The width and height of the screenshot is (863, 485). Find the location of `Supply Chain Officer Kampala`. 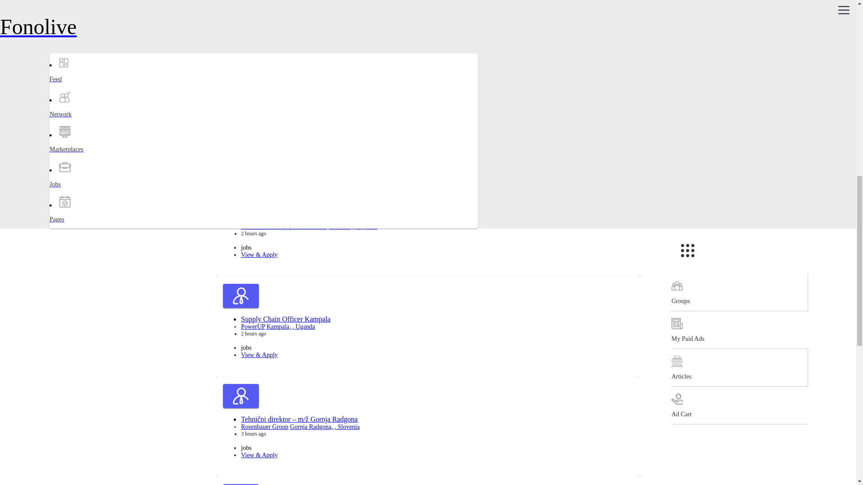

Supply Chain Officer Kampala is located at coordinates (285, 119).